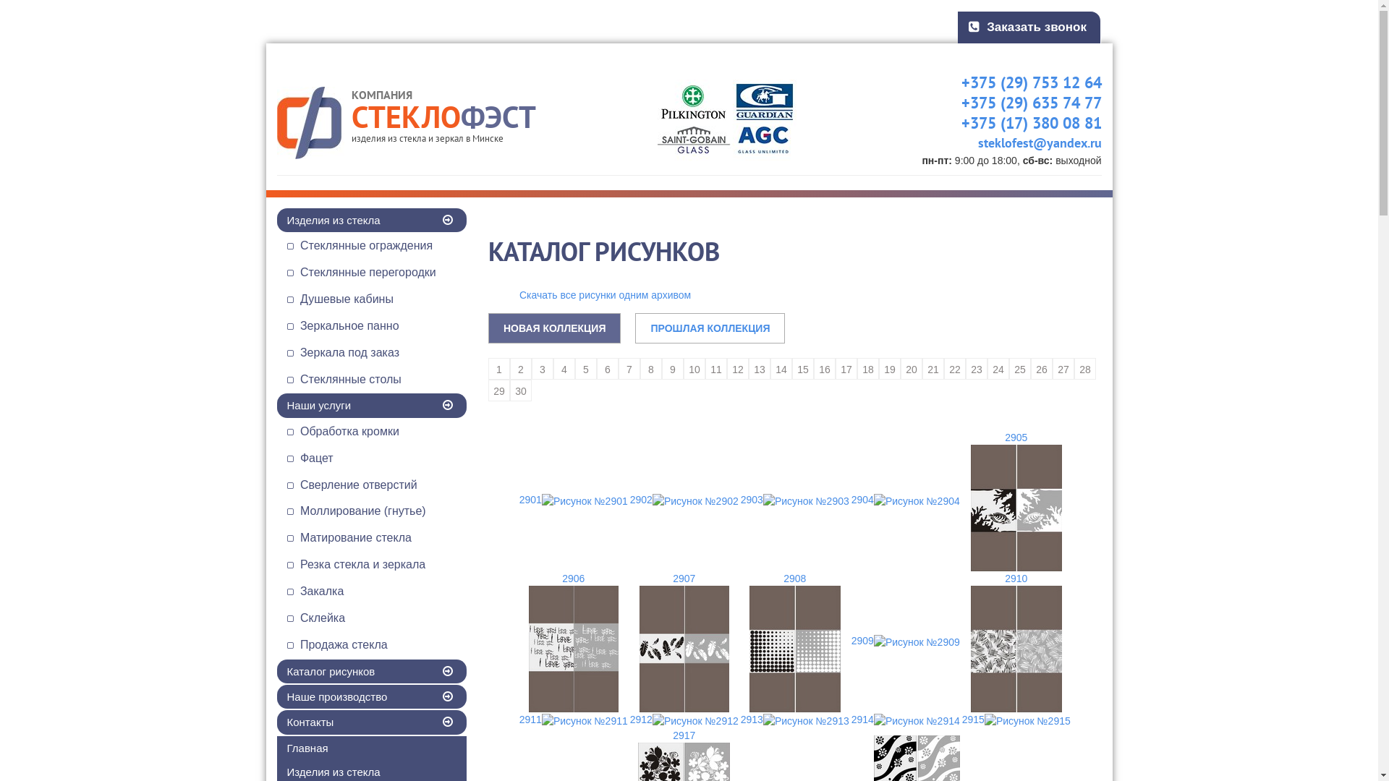 The image size is (1389, 781). What do you see at coordinates (586, 369) in the screenshot?
I see `5` at bounding box center [586, 369].